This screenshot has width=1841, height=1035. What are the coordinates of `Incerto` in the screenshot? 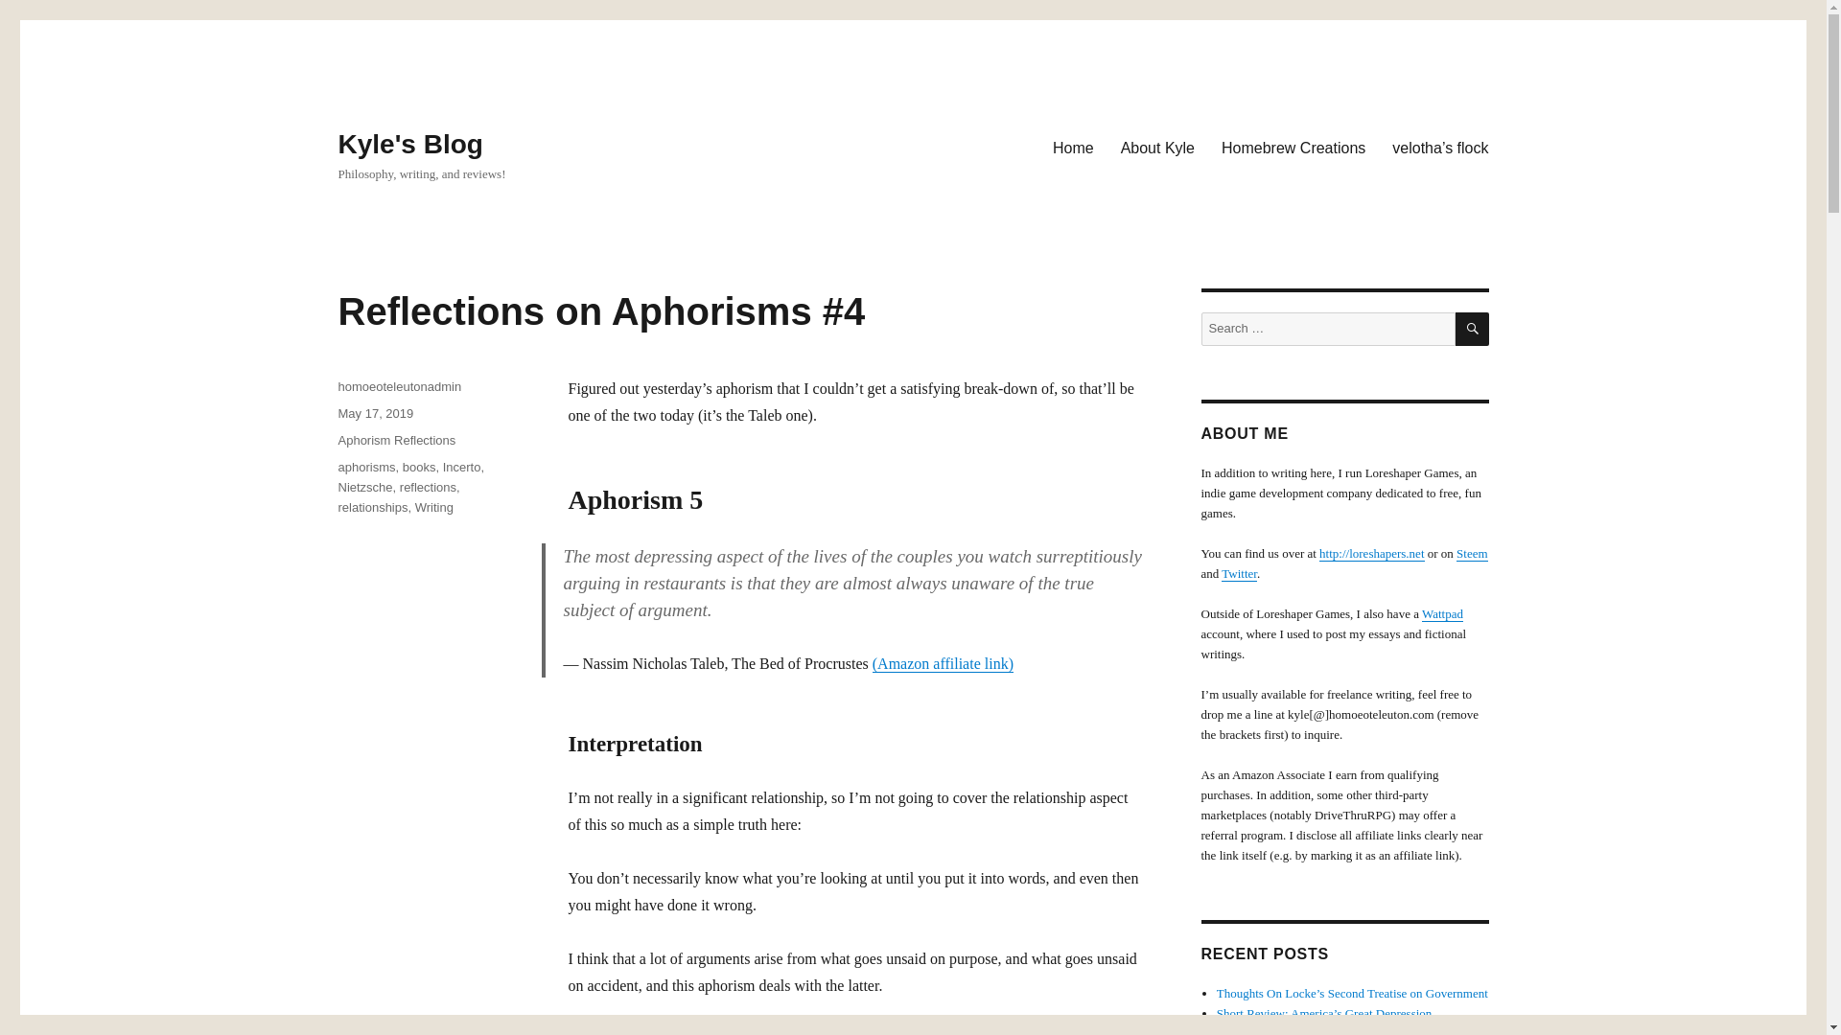 It's located at (462, 466).